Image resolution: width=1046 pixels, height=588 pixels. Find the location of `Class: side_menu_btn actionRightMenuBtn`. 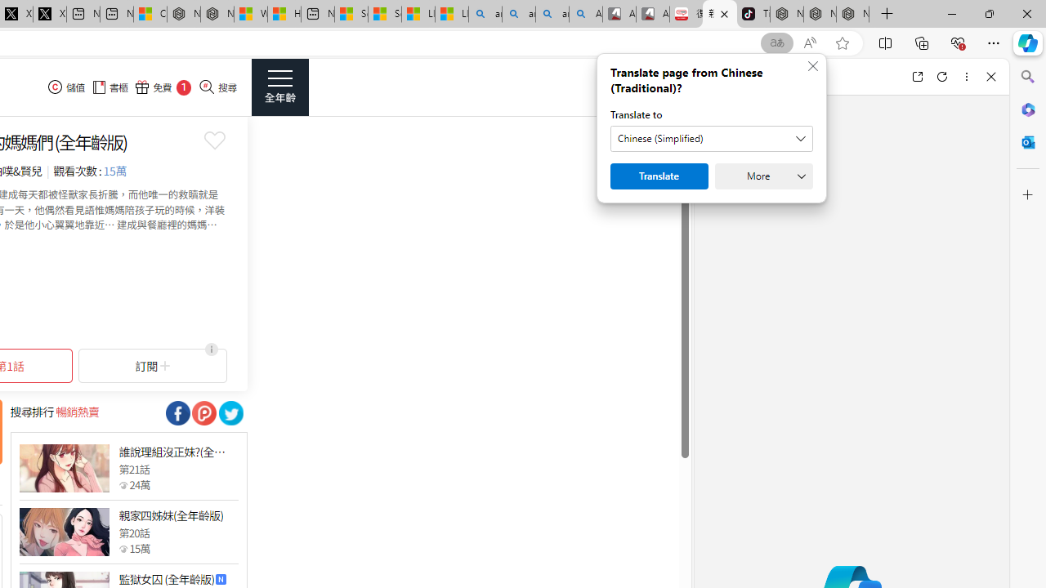

Class: side_menu_btn actionRightMenuBtn is located at coordinates (279, 87).